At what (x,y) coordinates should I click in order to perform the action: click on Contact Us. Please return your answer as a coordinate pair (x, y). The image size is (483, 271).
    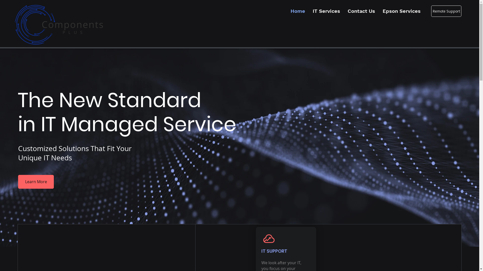
    Looking at the image, I should click on (361, 11).